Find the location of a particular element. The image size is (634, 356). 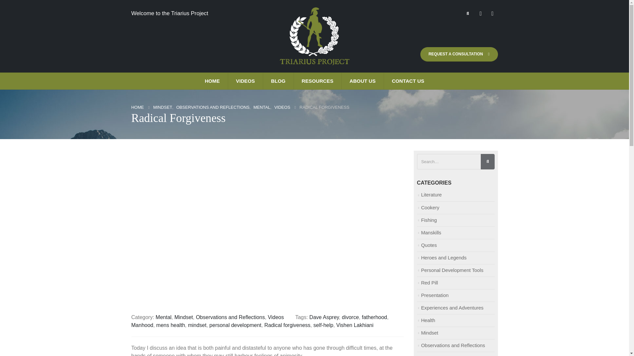

Vishen Lakhiani is located at coordinates (355, 325).